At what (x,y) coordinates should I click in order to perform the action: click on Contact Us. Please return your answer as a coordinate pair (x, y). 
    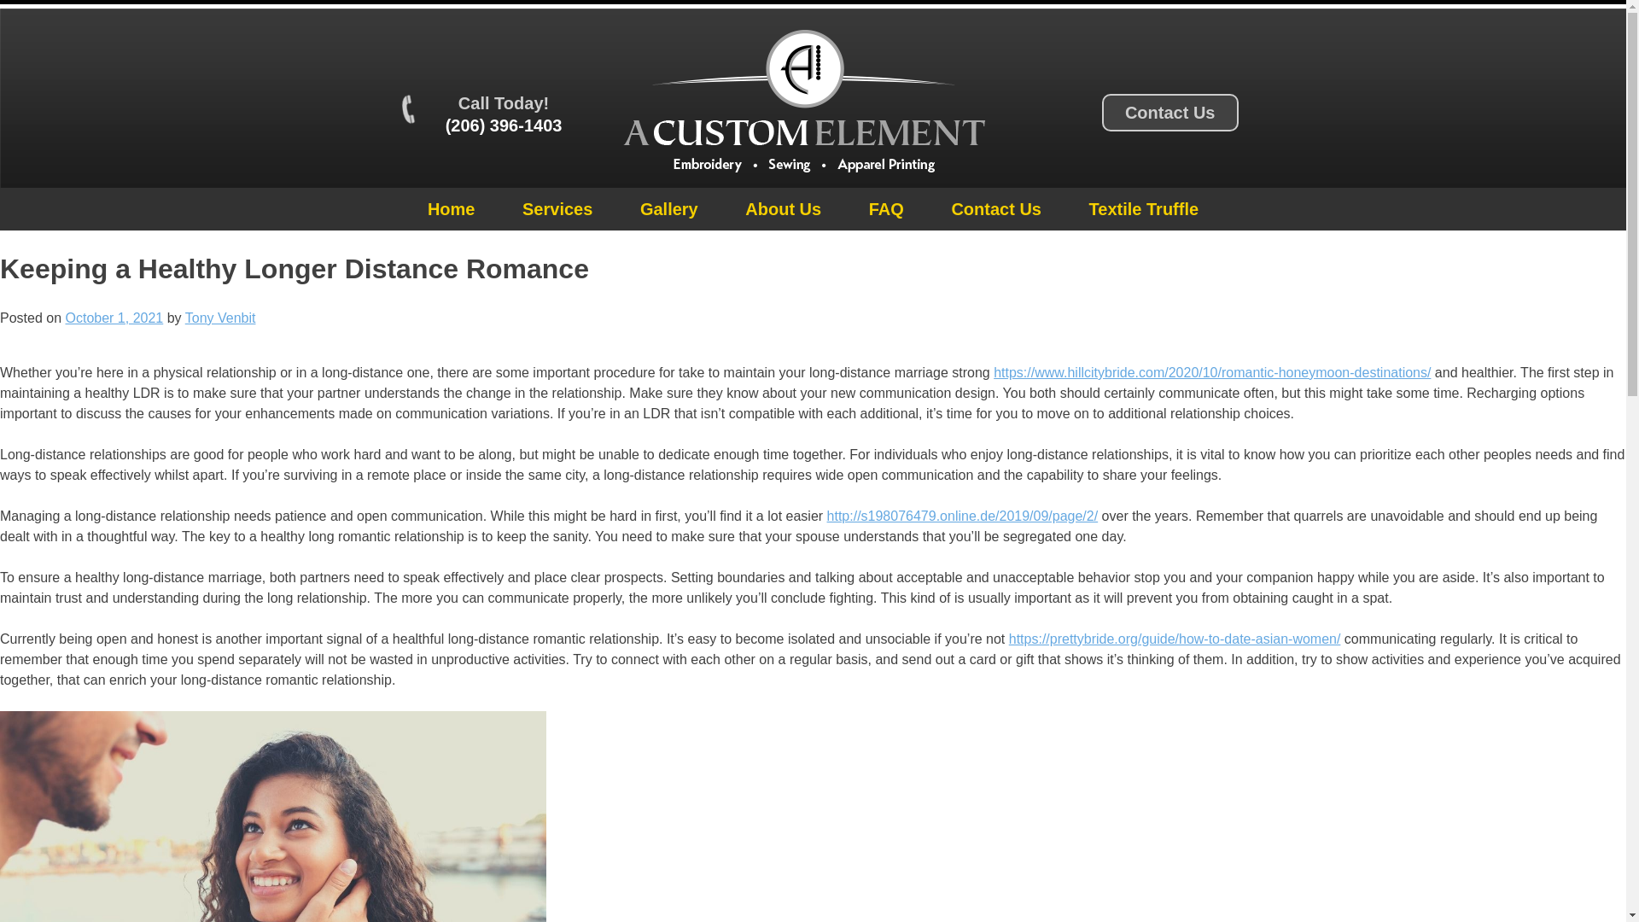
    Looking at the image, I should click on (1169, 113).